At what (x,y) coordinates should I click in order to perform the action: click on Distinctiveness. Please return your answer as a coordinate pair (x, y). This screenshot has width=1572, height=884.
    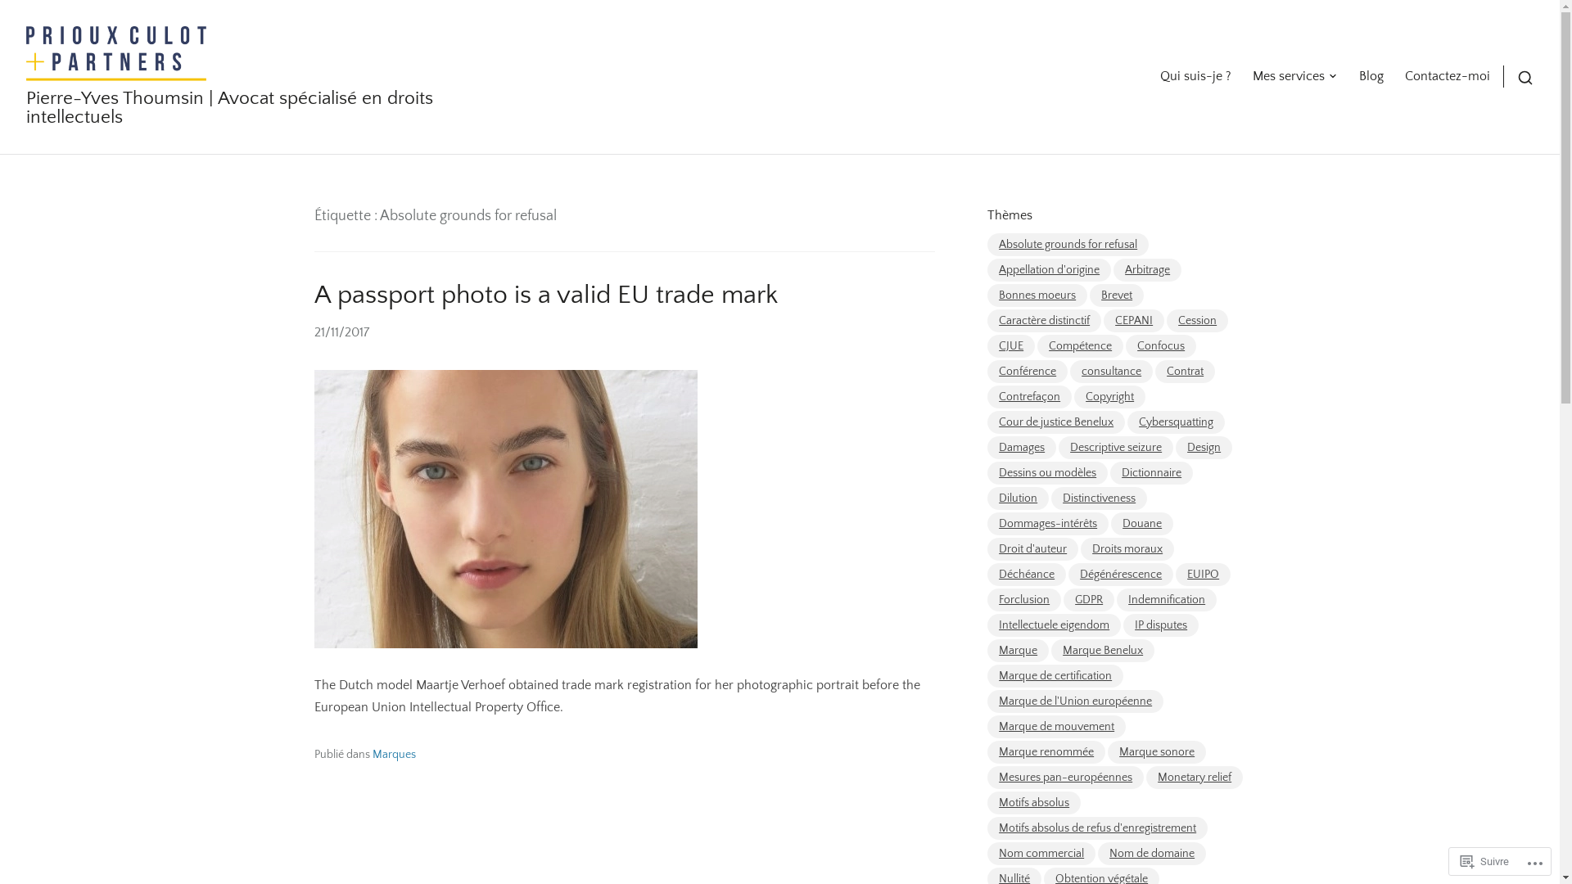
    Looking at the image, I should click on (1099, 498).